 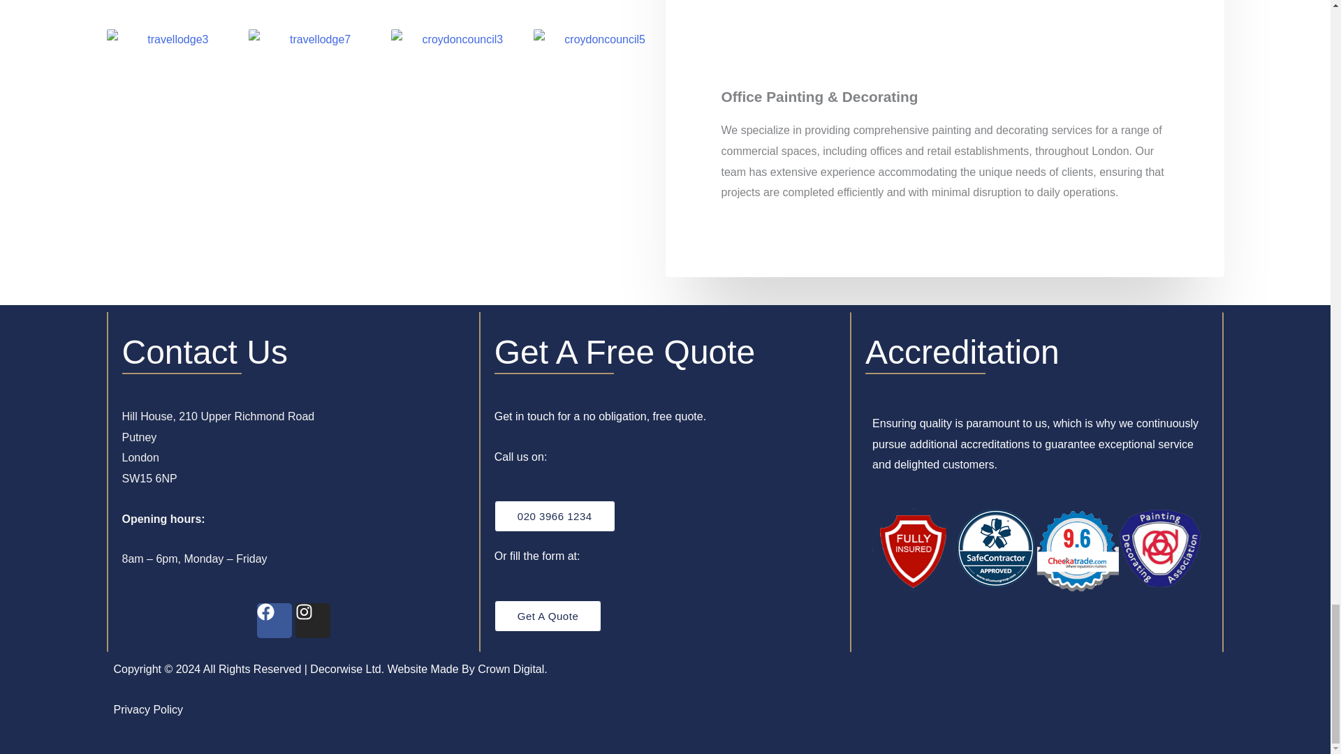 I want to click on travellodge3, so click(x=172, y=117).